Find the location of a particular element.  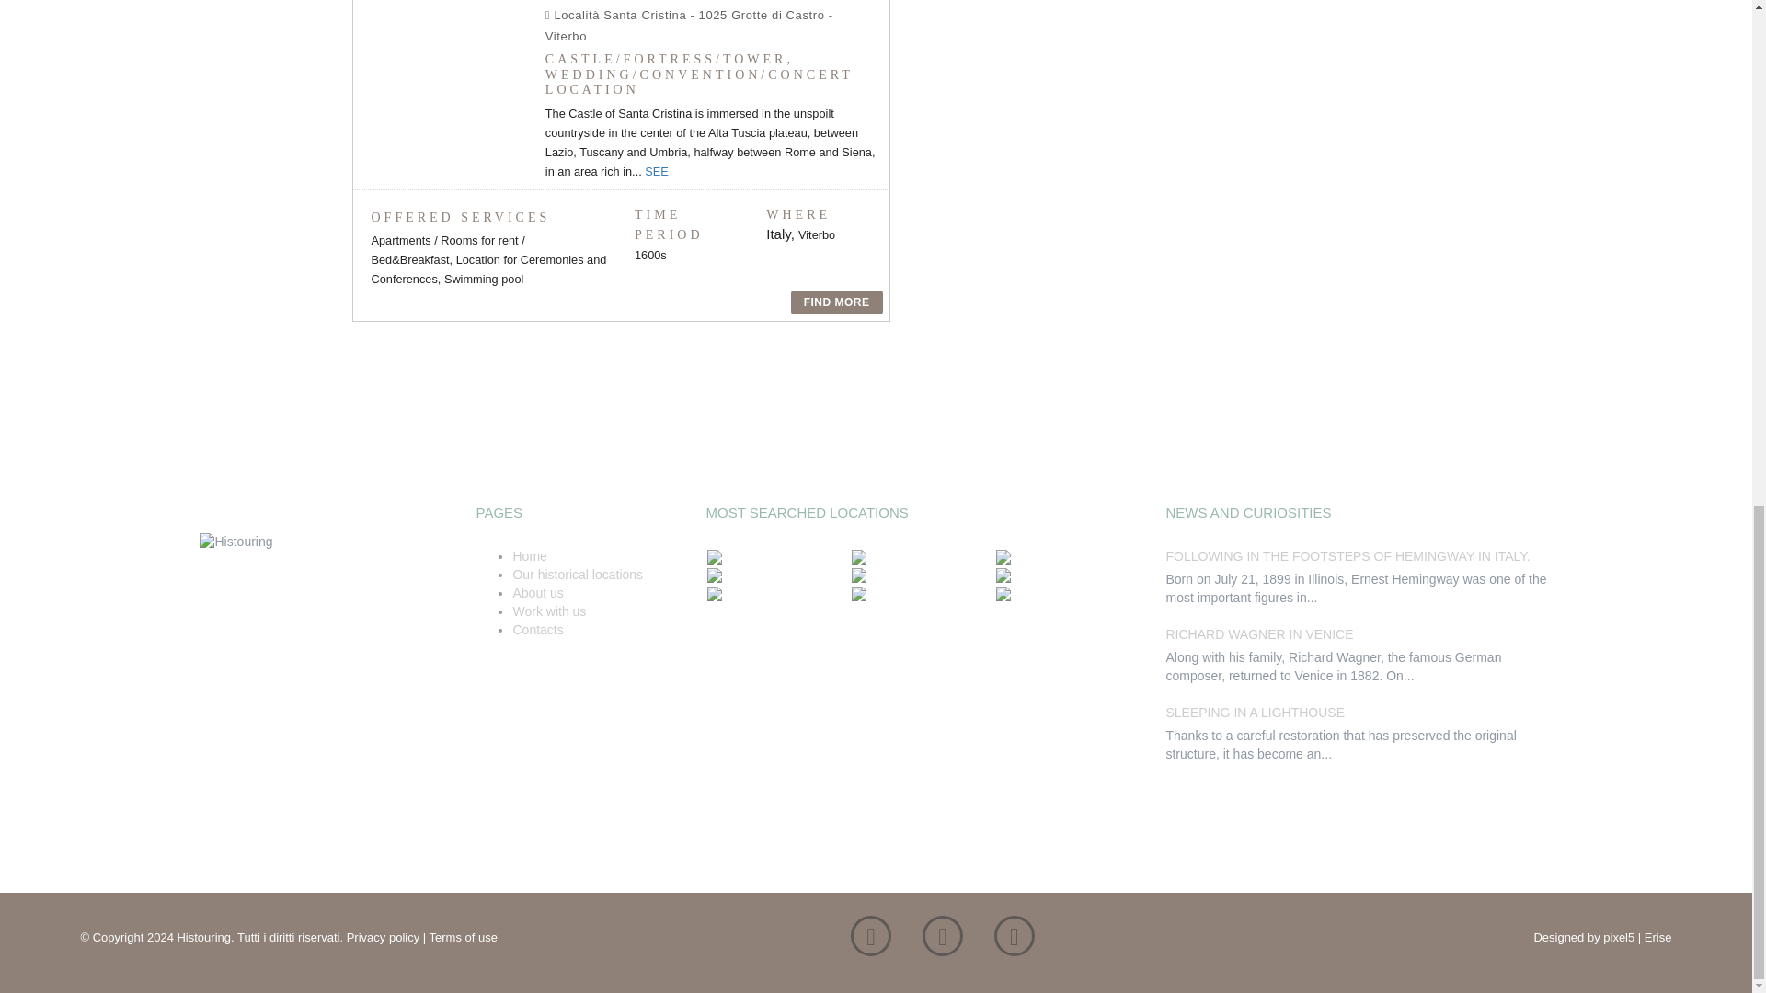

Vai su Amazon is located at coordinates (1014, 941).